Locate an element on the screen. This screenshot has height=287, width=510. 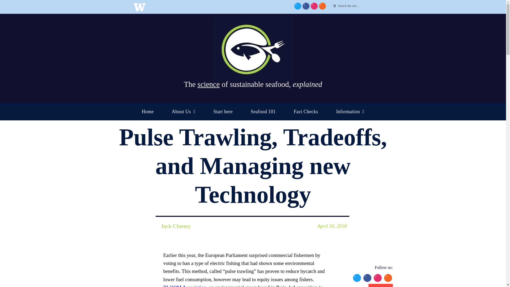
About Us is located at coordinates (184, 112).